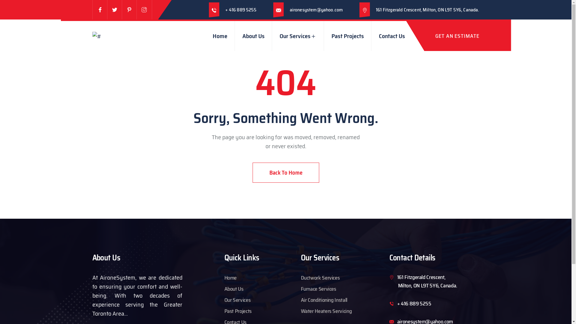  What do you see at coordinates (320, 278) in the screenshot?
I see `Ductwork Services` at bounding box center [320, 278].